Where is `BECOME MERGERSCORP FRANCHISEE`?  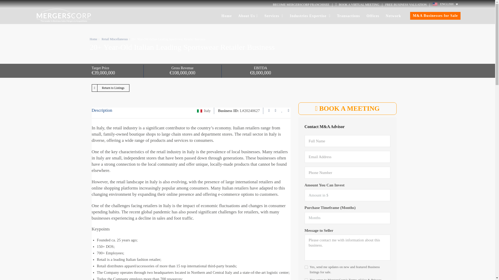
BECOME MERGERSCORP FRANCHISEE is located at coordinates (301, 5).